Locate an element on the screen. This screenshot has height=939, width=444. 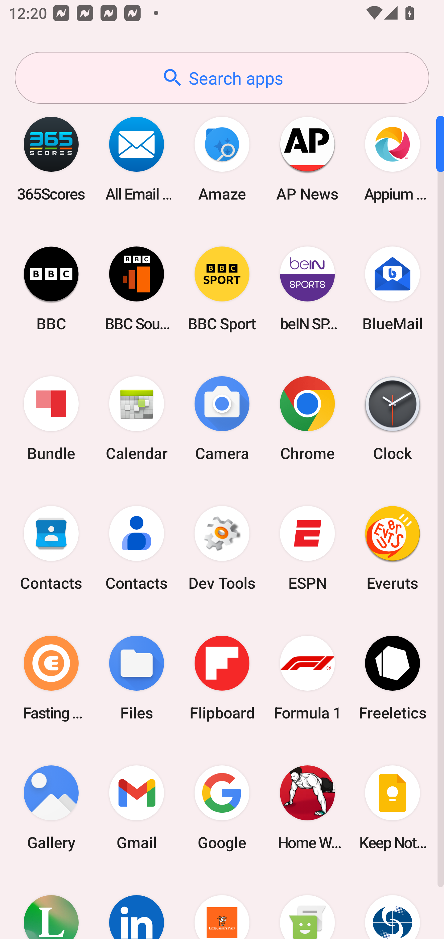
Little Caesars Pizza is located at coordinates (222, 906).